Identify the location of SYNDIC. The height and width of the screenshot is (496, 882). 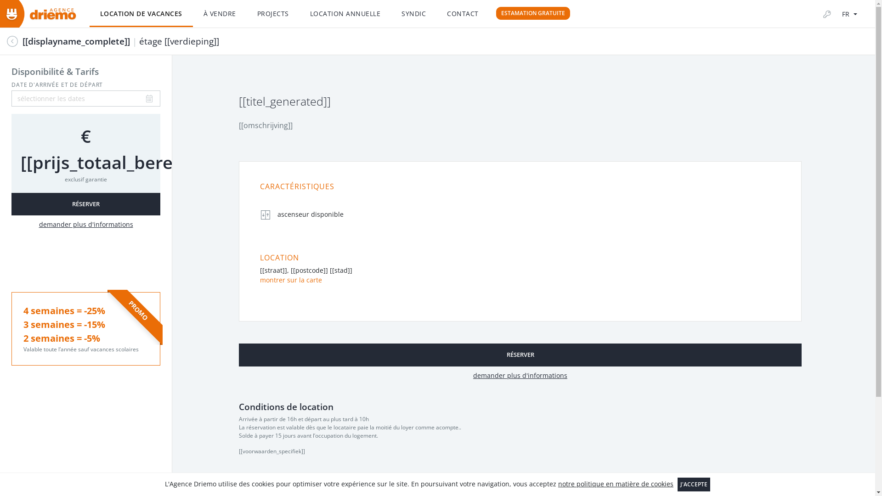
(413, 14).